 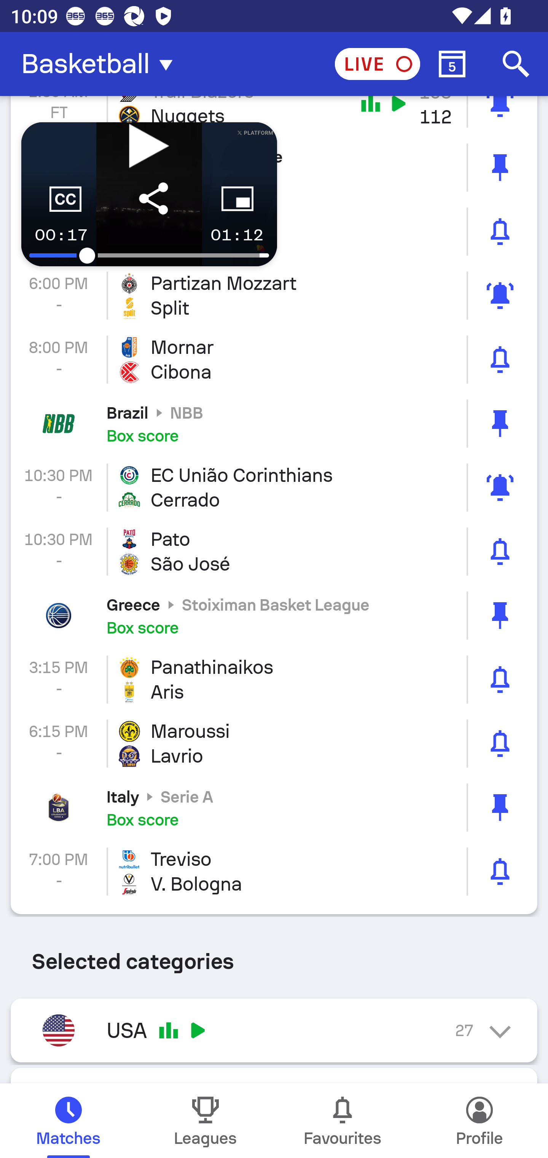 I want to click on Brazil NBB Box score, so click(x=274, y=423).